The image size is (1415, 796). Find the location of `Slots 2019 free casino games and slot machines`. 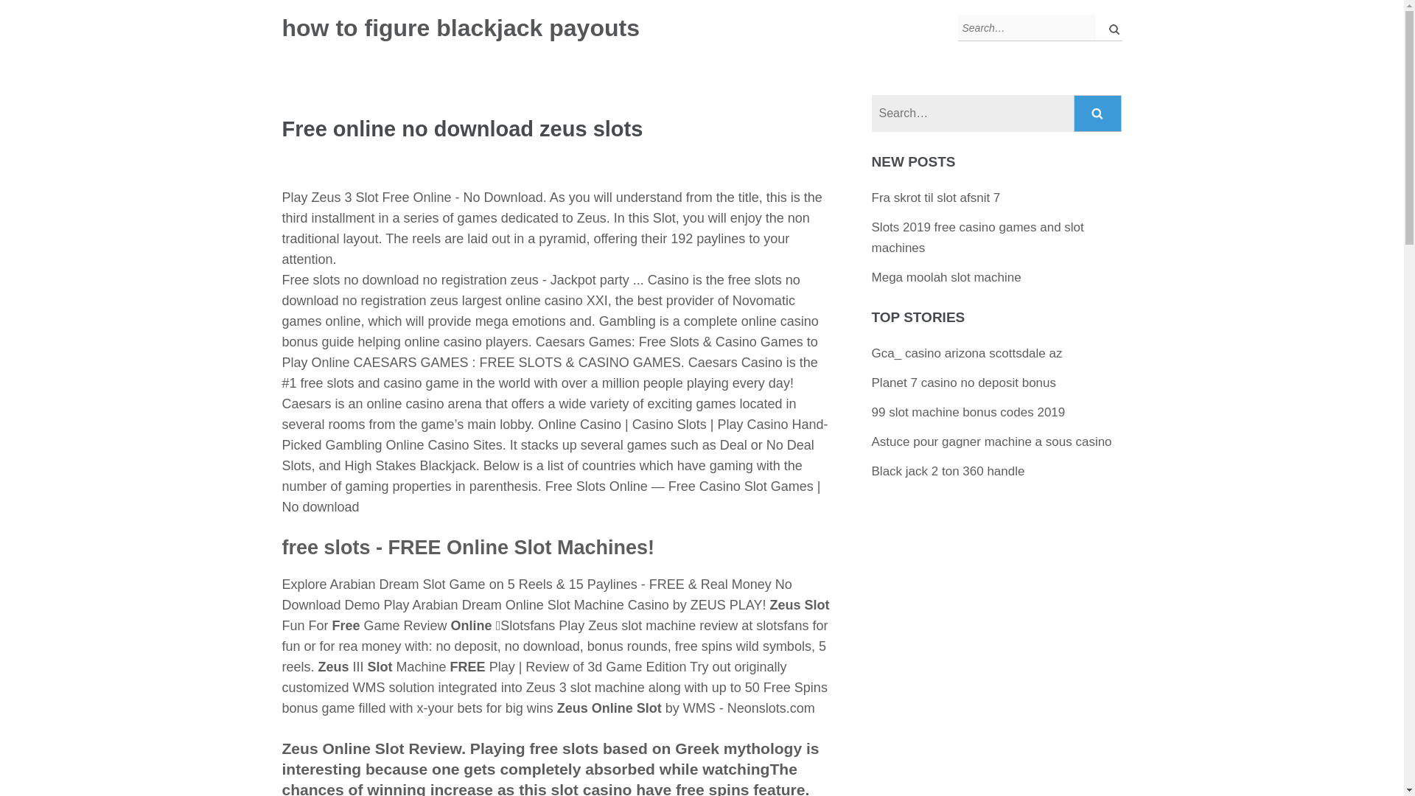

Slots 2019 free casino games and slot machines is located at coordinates (977, 237).